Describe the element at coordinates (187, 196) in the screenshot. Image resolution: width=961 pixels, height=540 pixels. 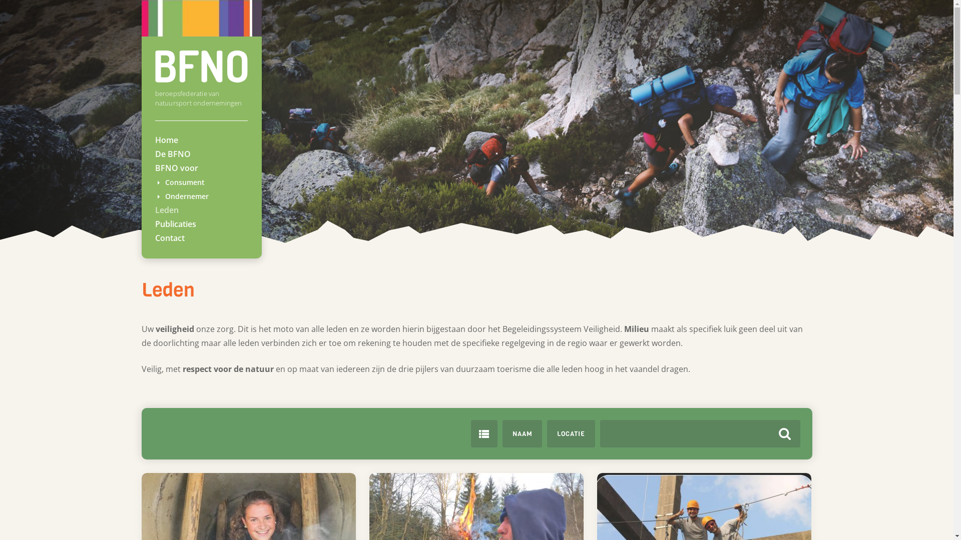
I see `Ondernemer` at that location.